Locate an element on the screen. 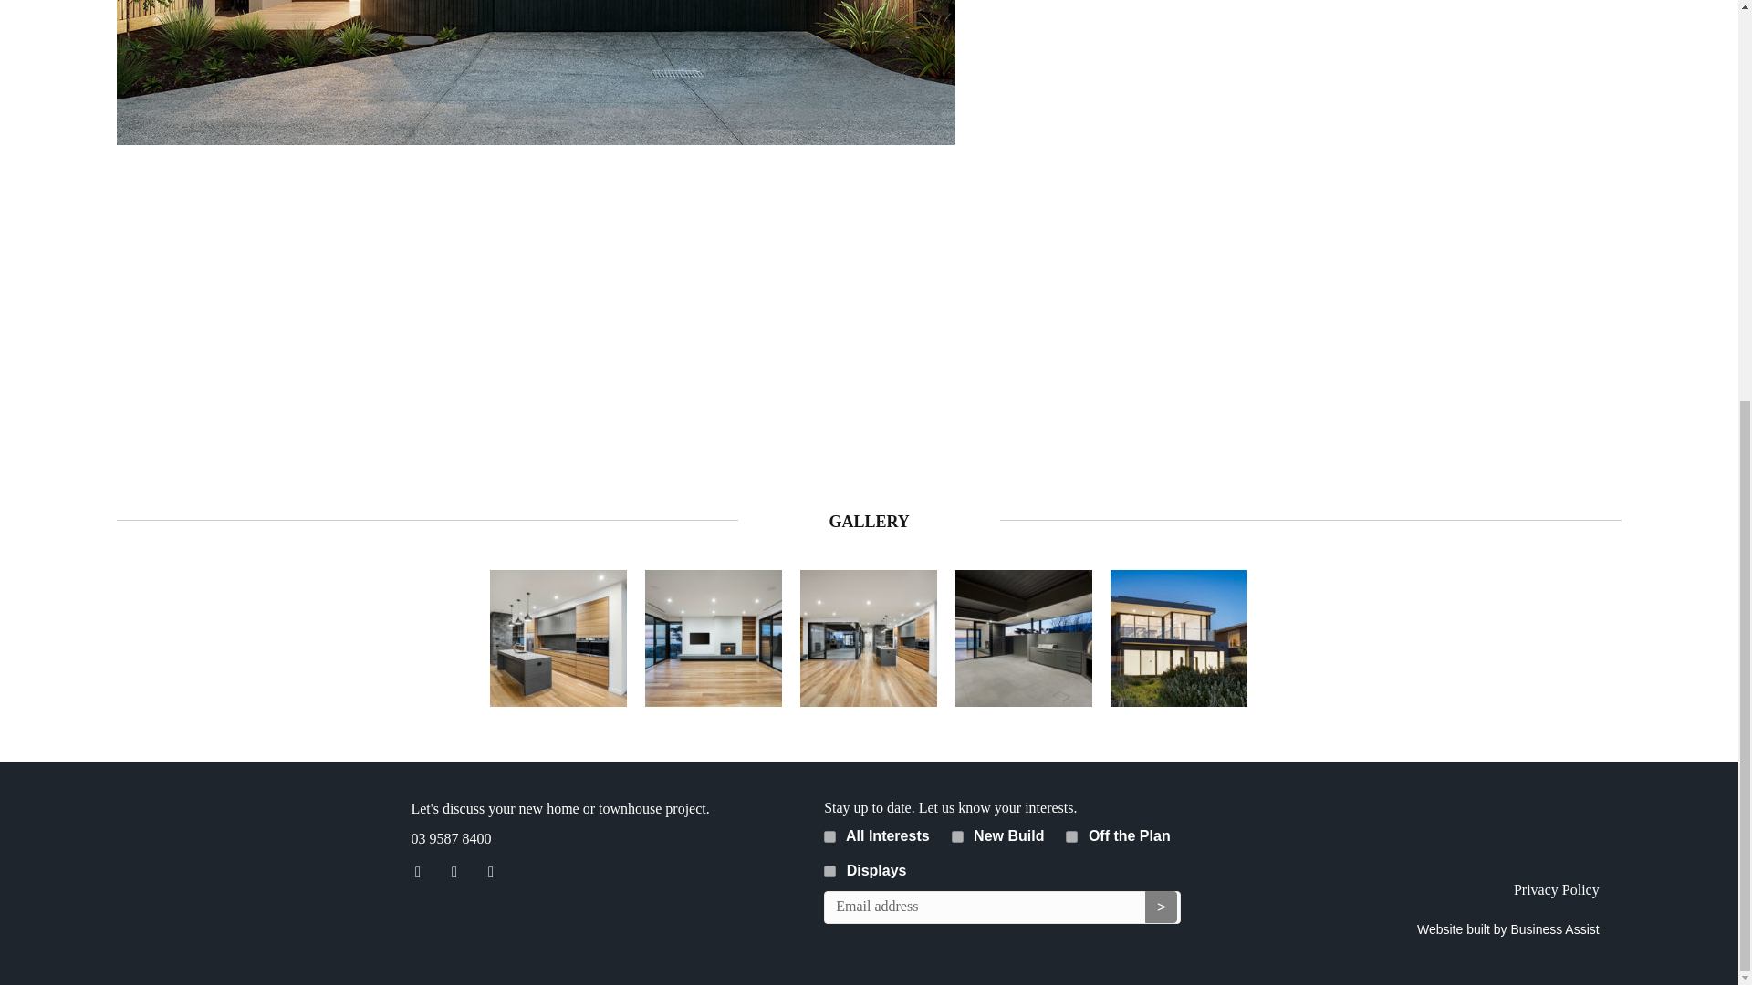  03 9587 8400 is located at coordinates (450, 838).